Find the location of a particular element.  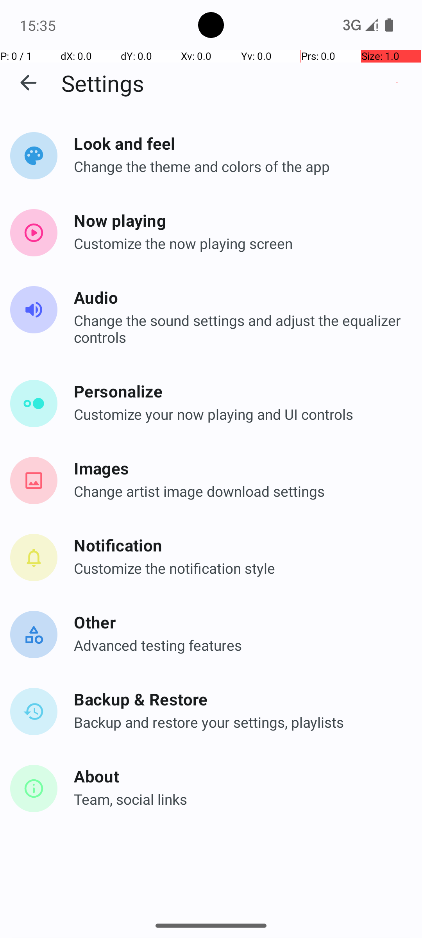

Other is located at coordinates (239, 622).